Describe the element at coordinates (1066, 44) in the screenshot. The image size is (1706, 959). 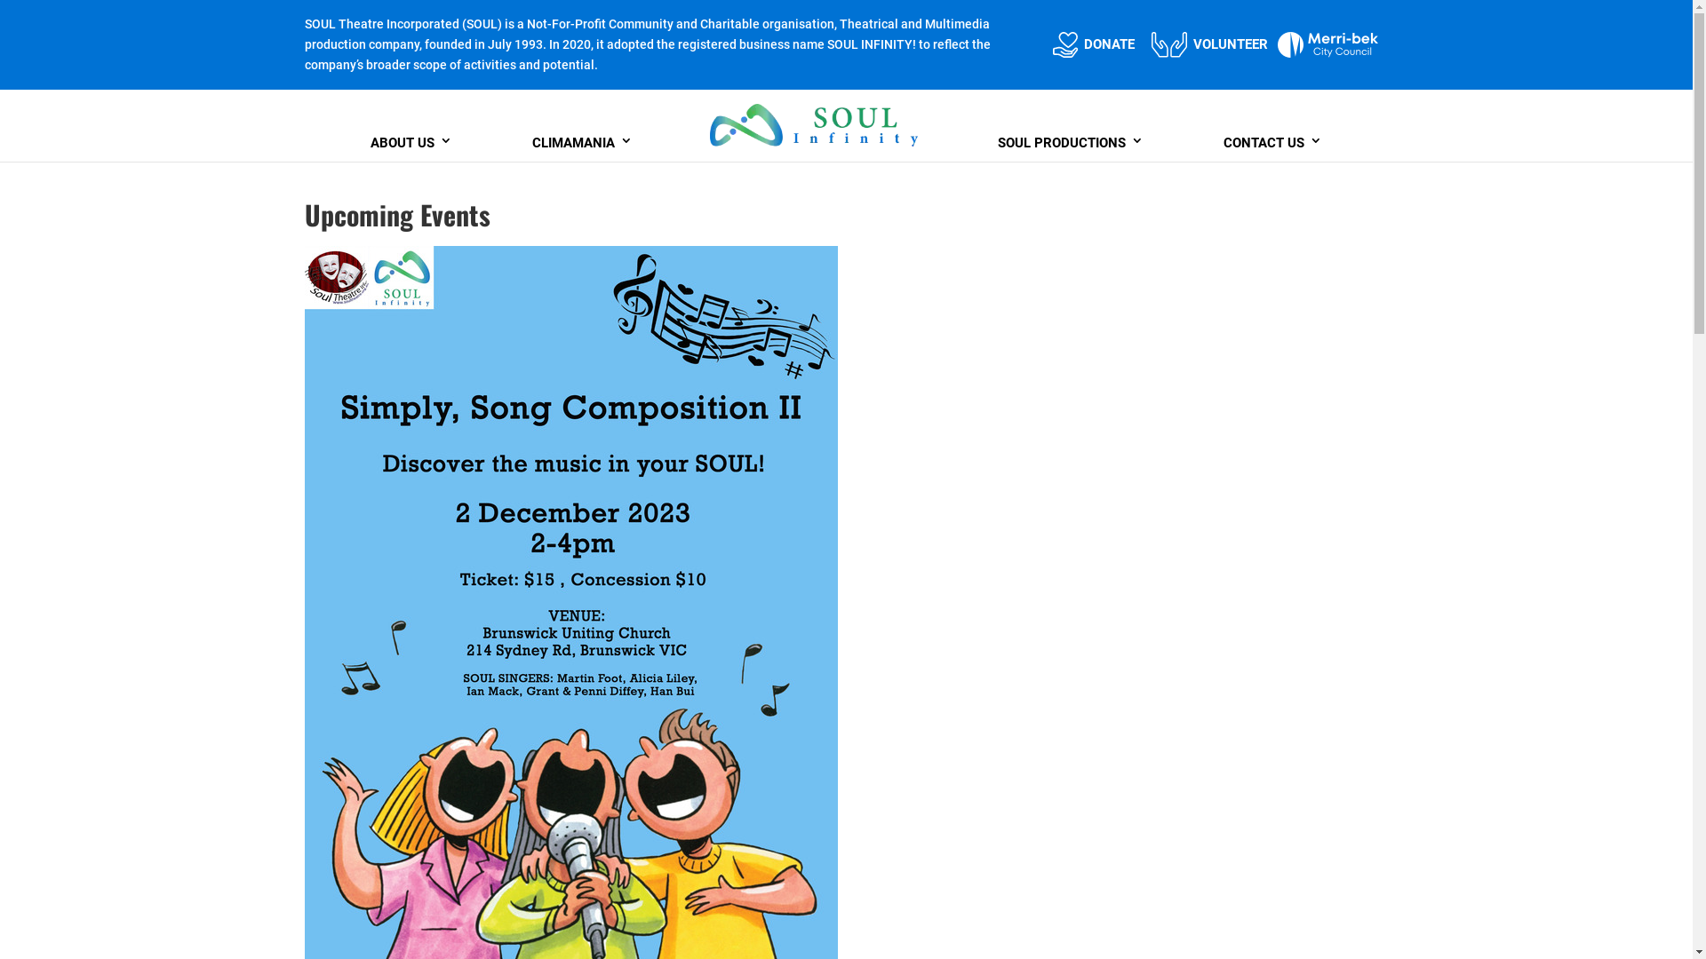
I see `Donate Icon` at that location.